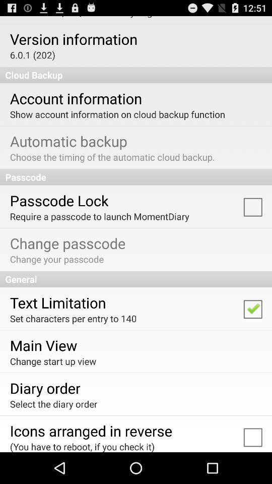  Describe the element at coordinates (53, 361) in the screenshot. I see `jump until the change start up app` at that location.